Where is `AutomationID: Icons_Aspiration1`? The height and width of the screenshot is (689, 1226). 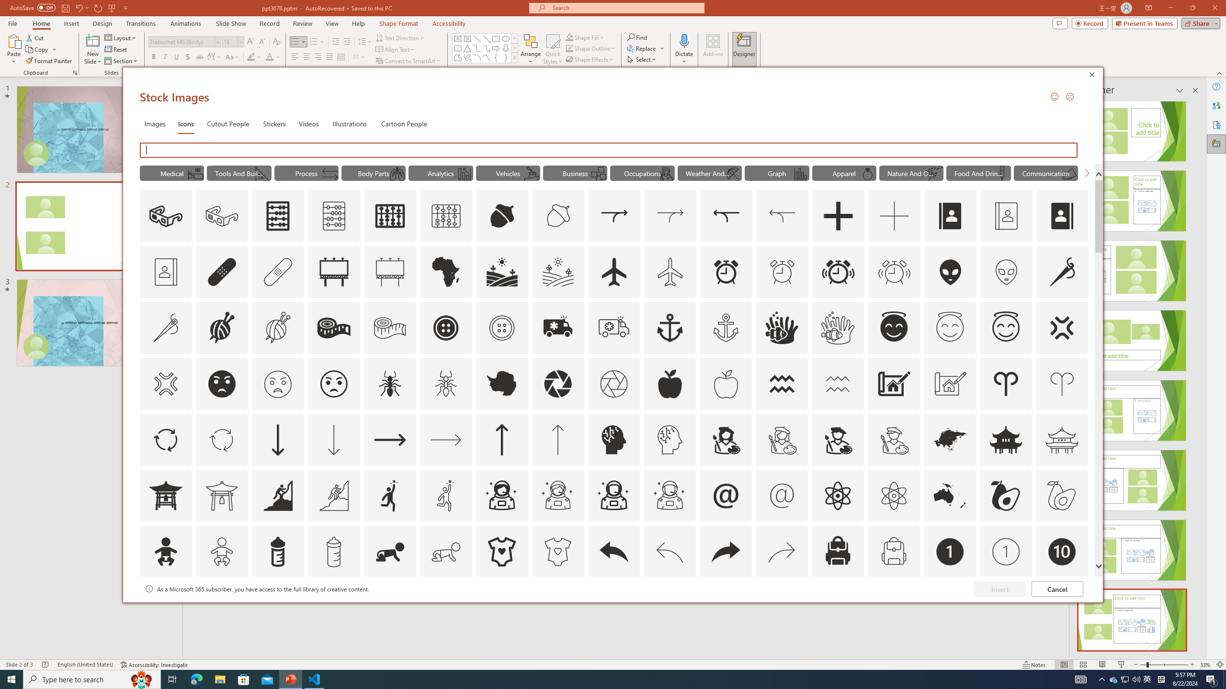
AutomationID: Icons_Aspiration1 is located at coordinates (390, 495).